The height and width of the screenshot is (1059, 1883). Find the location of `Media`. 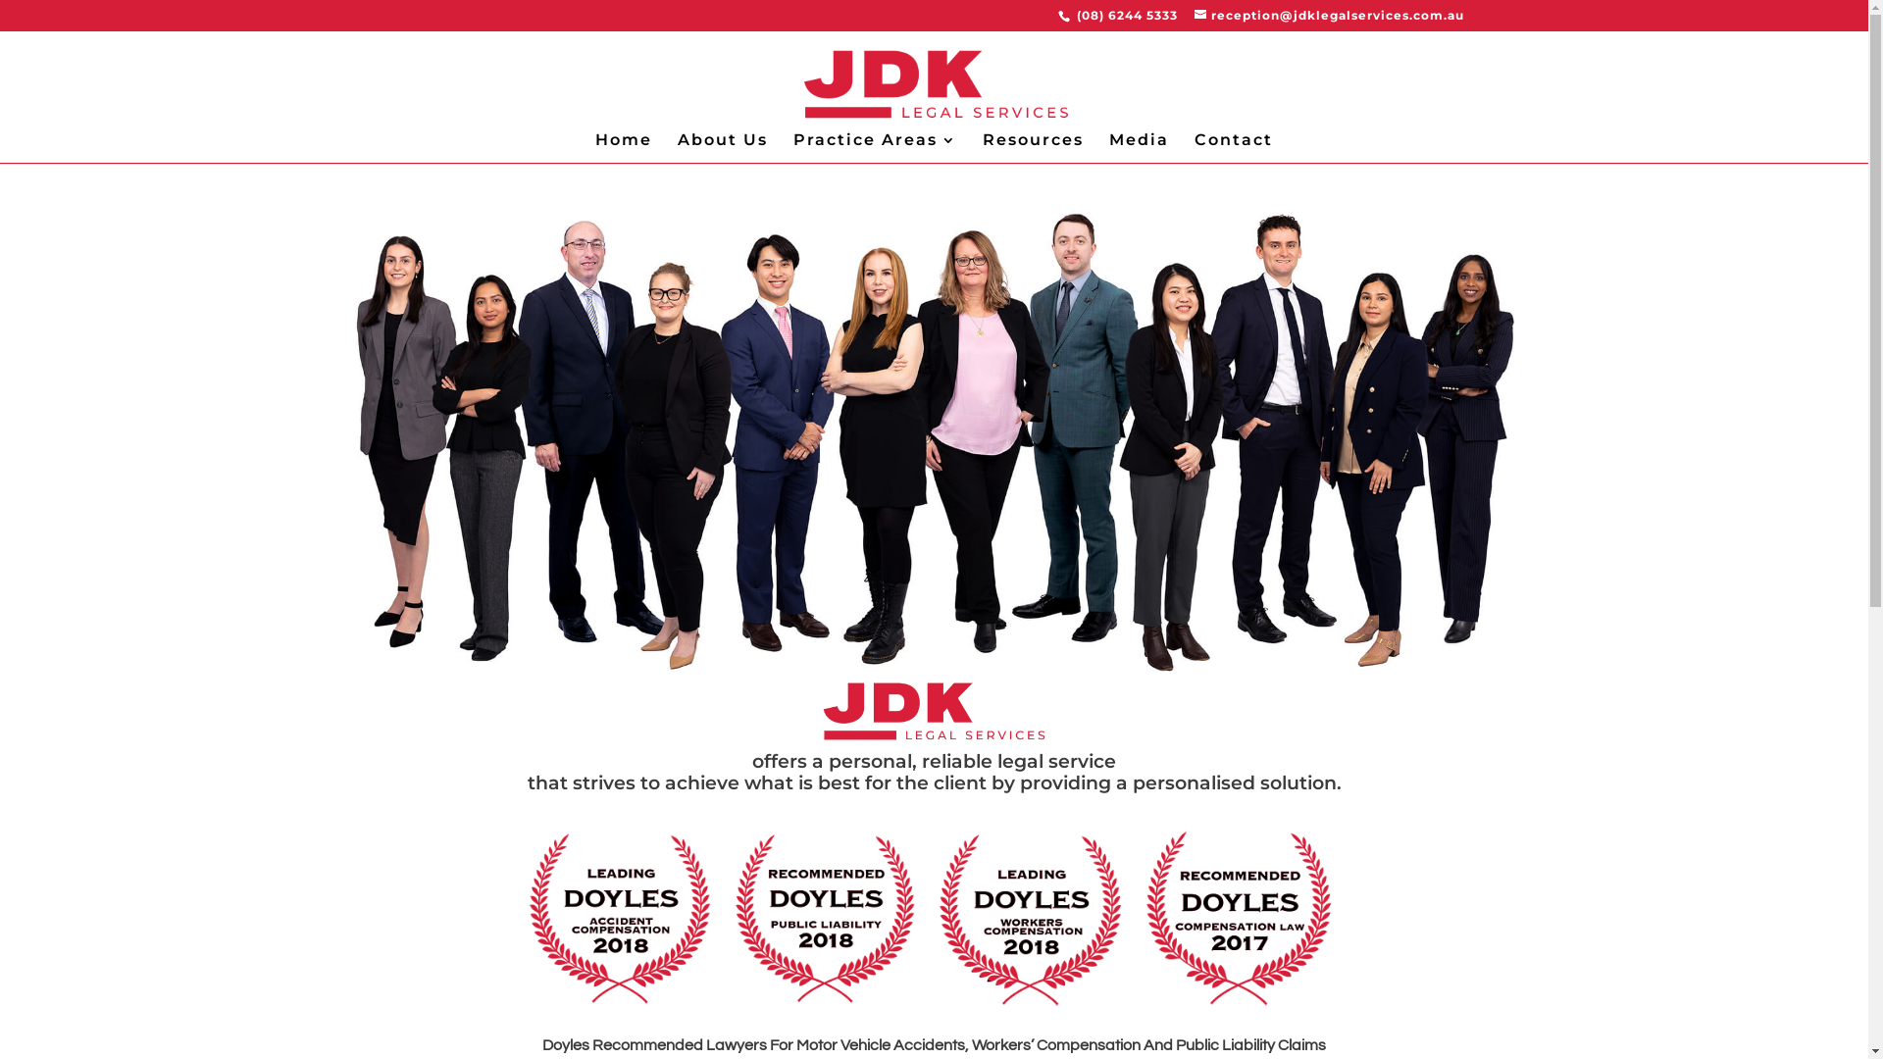

Media is located at coordinates (1140, 148).